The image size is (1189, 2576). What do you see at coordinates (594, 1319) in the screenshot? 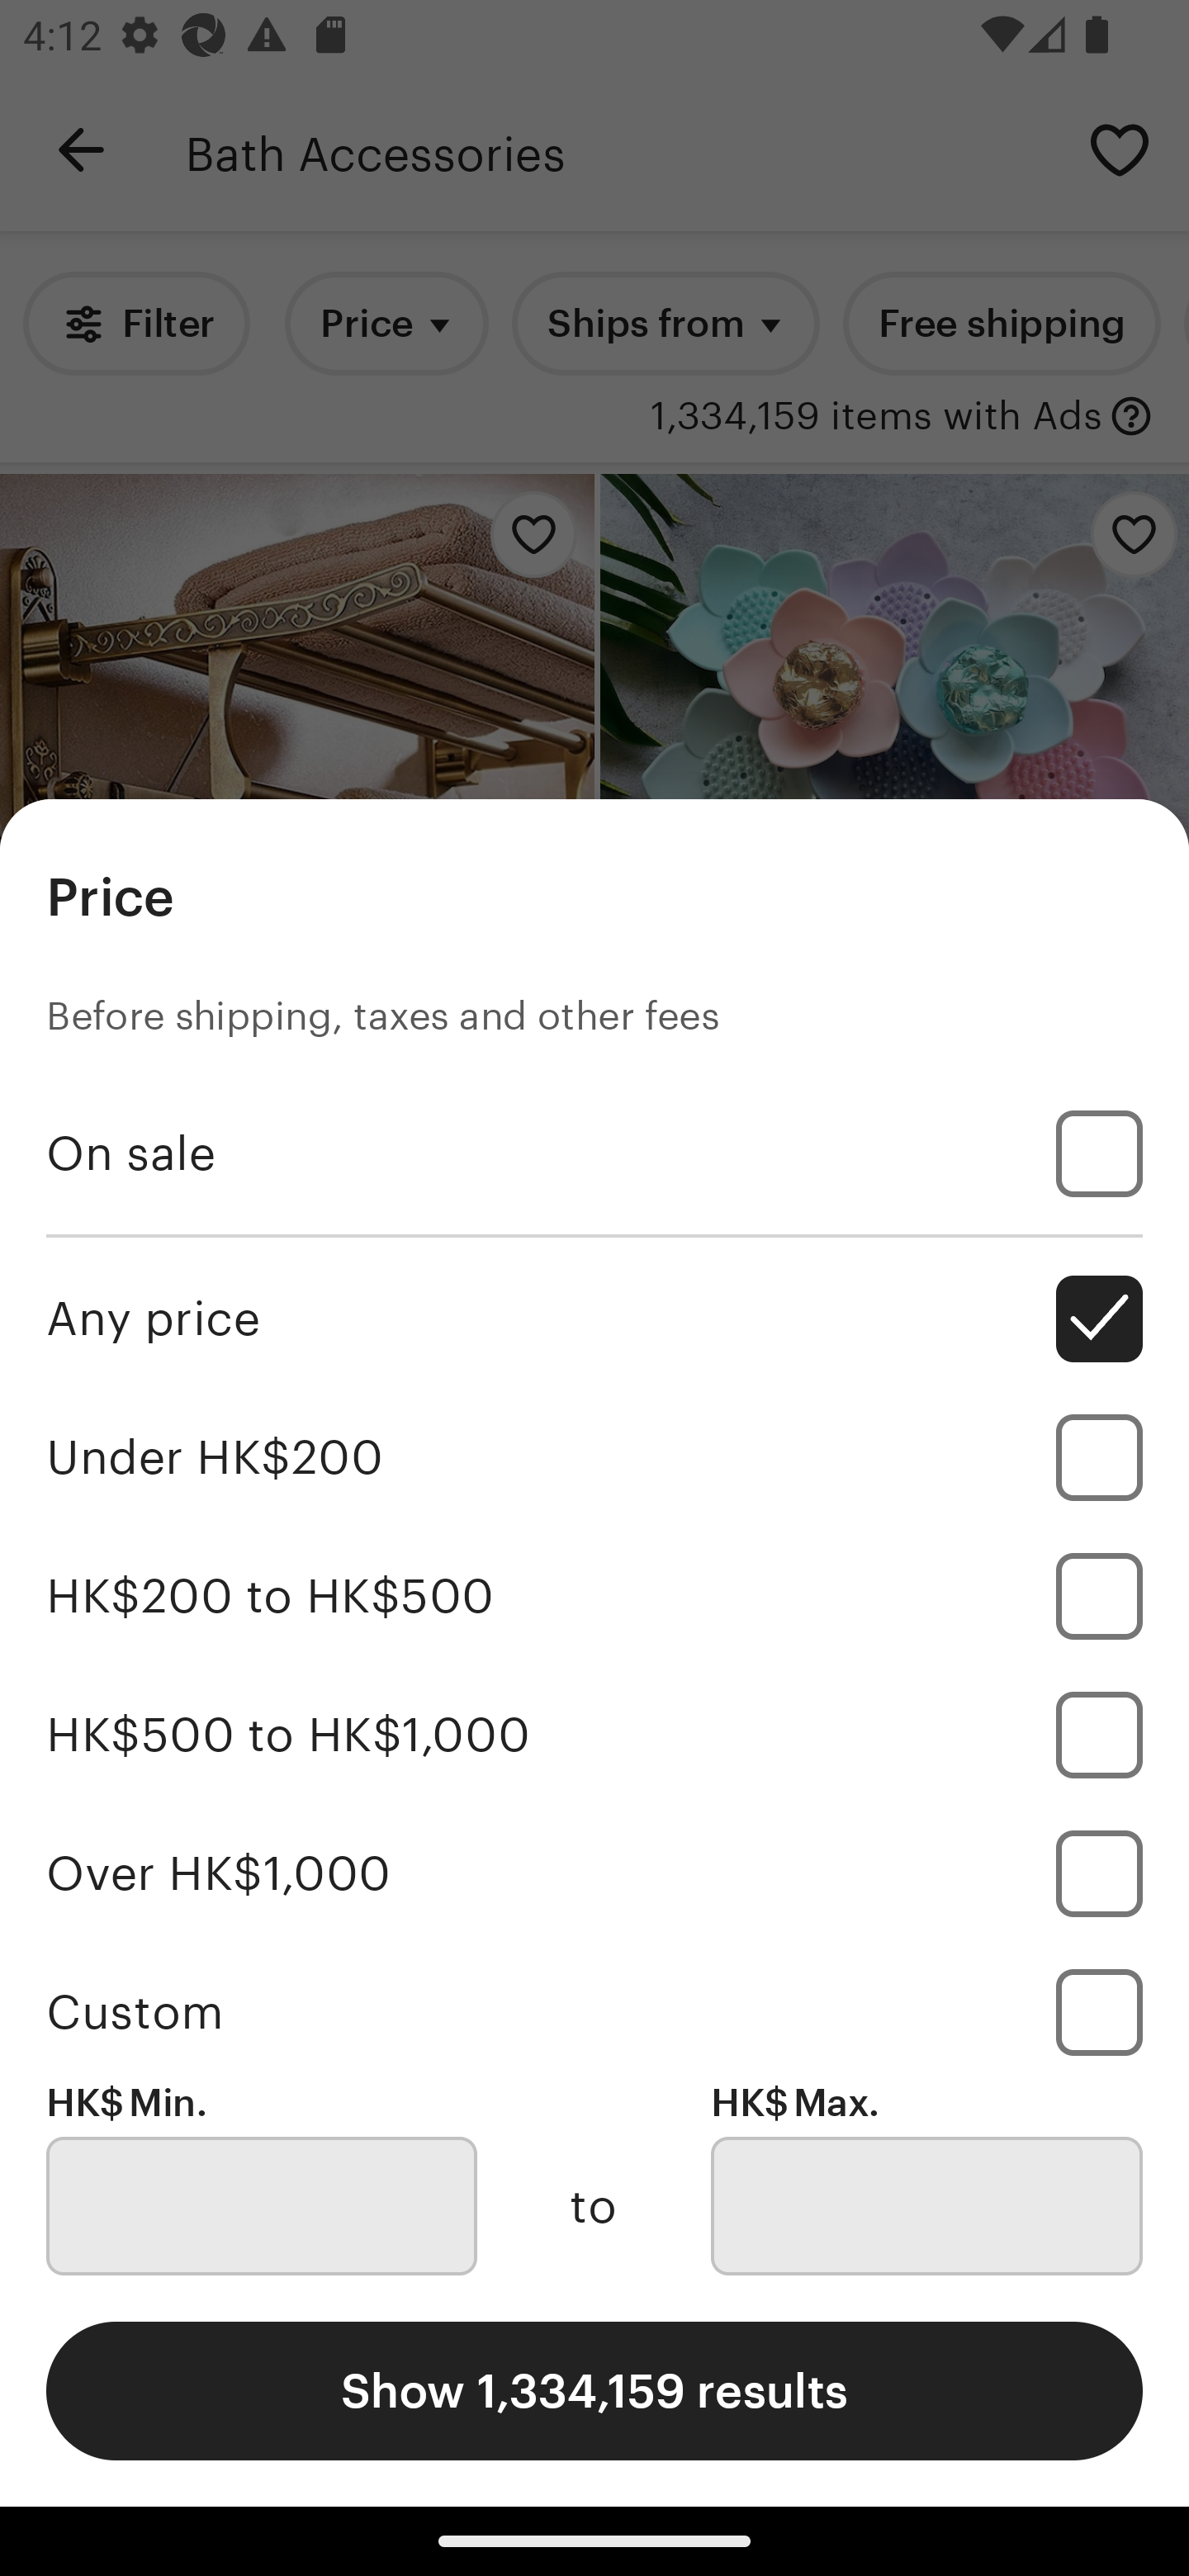
I see `Any price` at bounding box center [594, 1319].